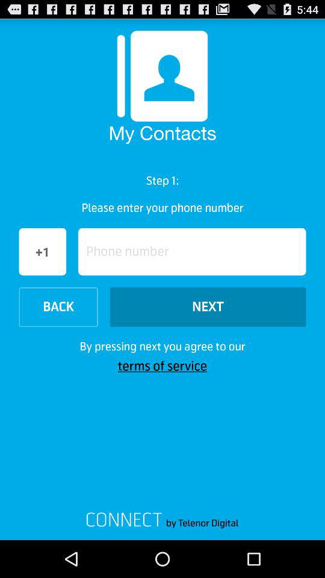 The image size is (325, 578). Describe the element at coordinates (58, 307) in the screenshot. I see `launch icon above by pressing next` at that location.